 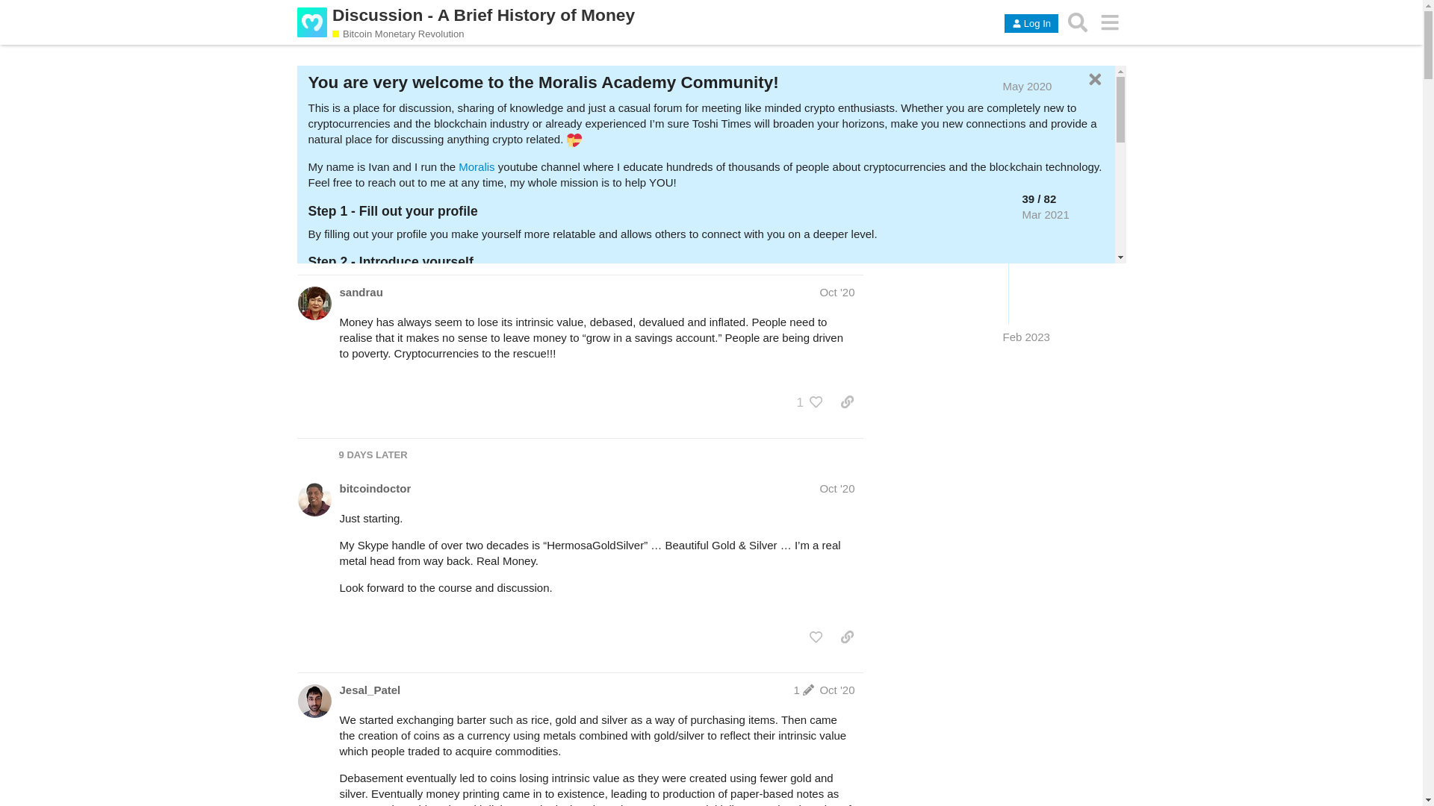 I want to click on 1, so click(x=804, y=690).